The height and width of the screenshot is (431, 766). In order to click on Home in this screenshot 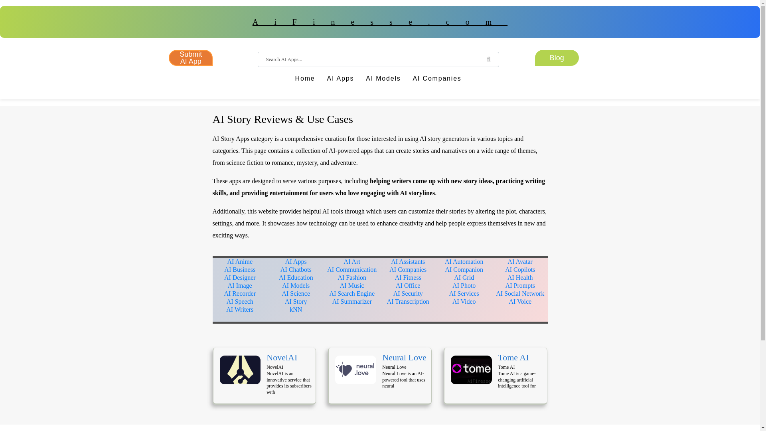, I will do `click(305, 81)`.